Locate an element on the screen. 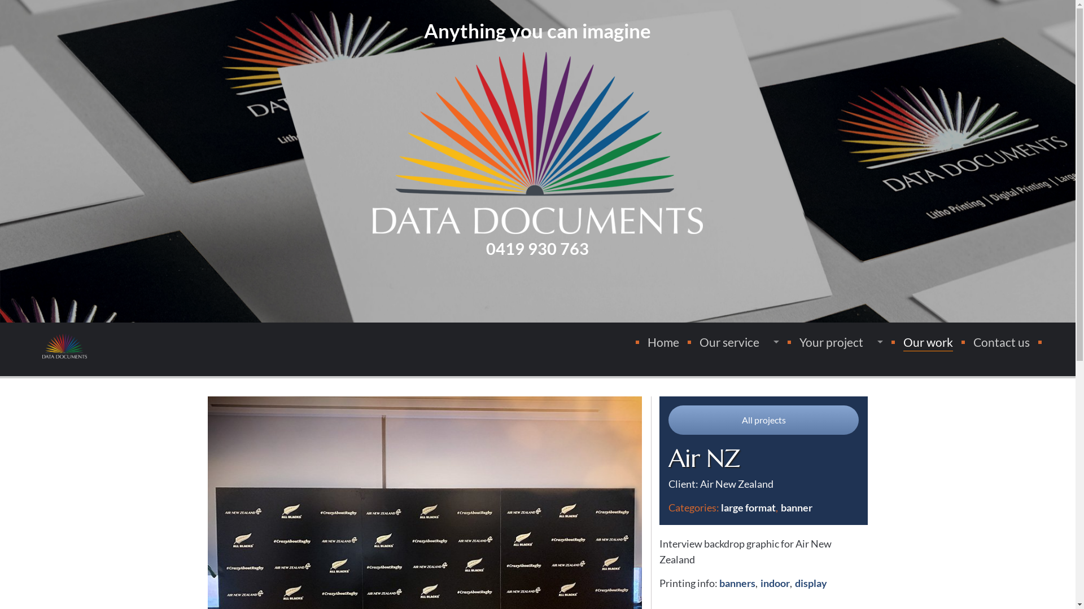  Home is located at coordinates (663, 342).